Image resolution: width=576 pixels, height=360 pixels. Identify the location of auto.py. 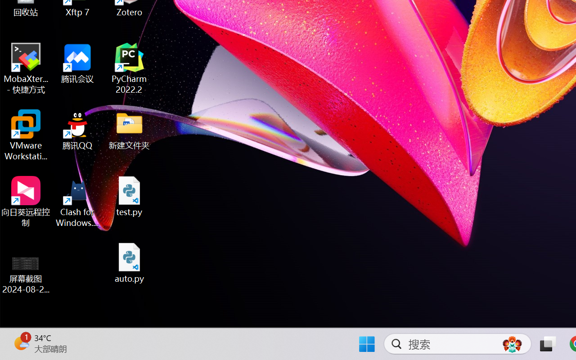
(130, 263).